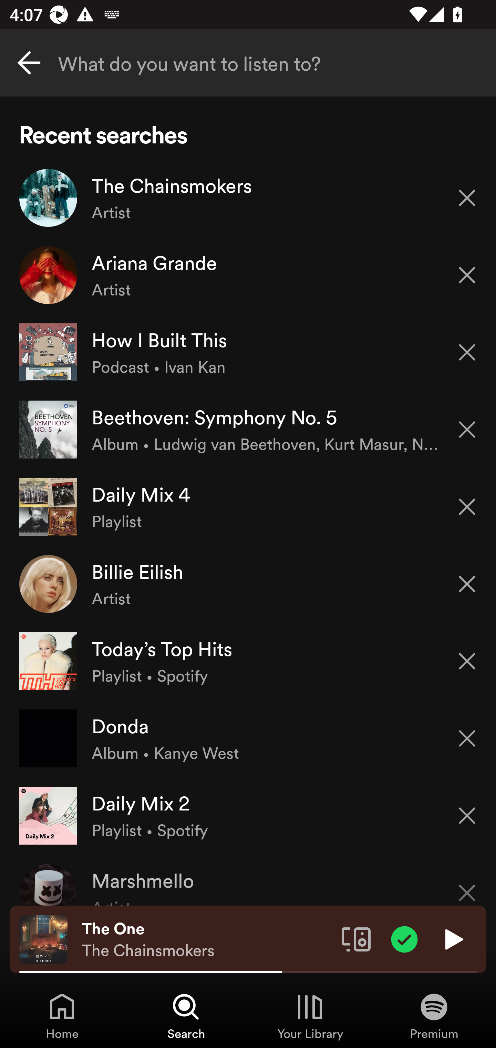 Image resolution: width=496 pixels, height=1048 pixels. What do you see at coordinates (248, 275) in the screenshot?
I see `Ariana Grande Artist Remove` at bounding box center [248, 275].